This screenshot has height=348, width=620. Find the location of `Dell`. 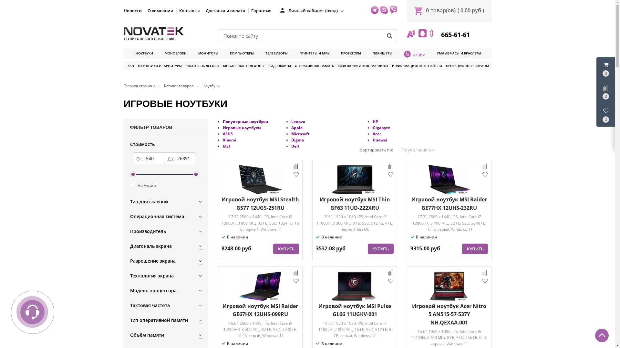

Dell is located at coordinates (295, 146).